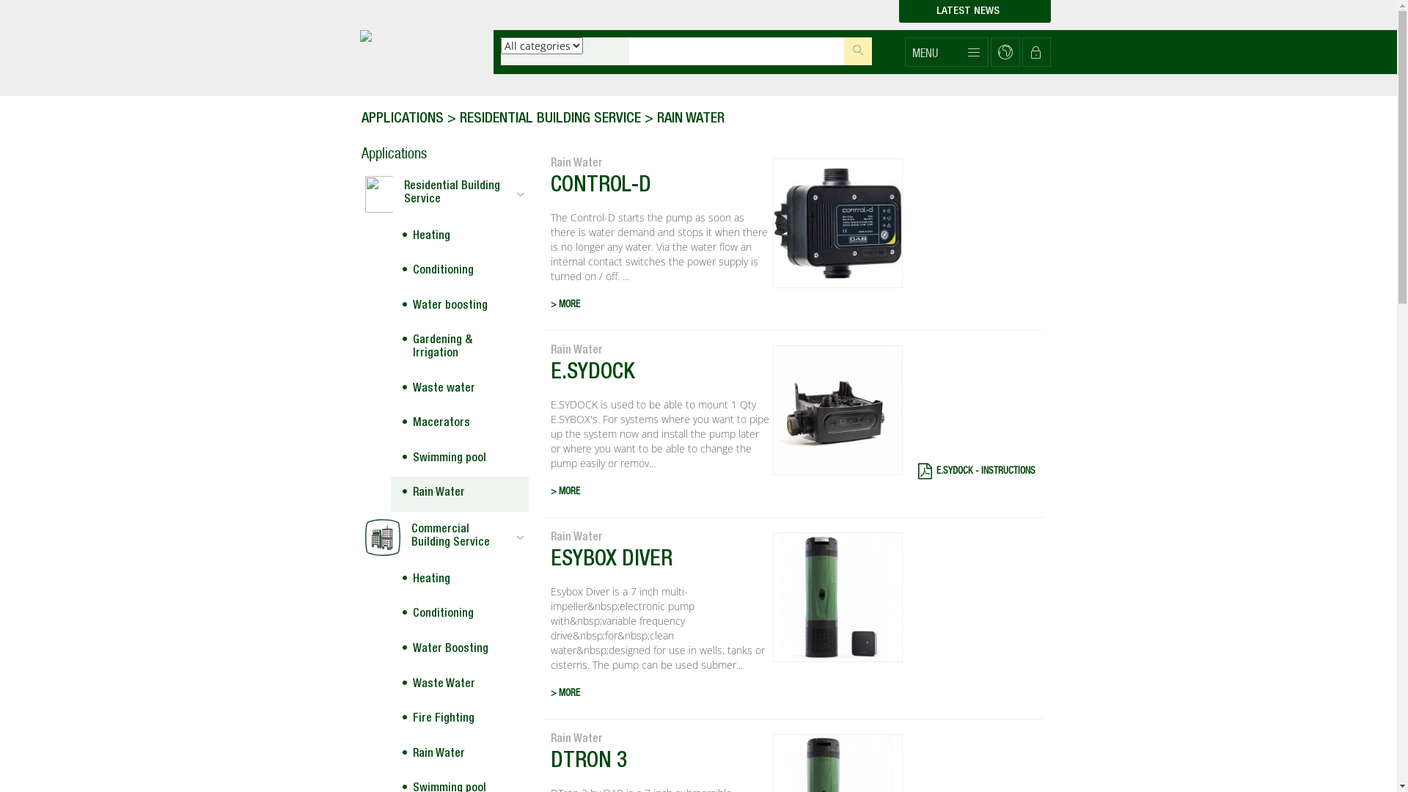  I want to click on > MORE, so click(660, 493).